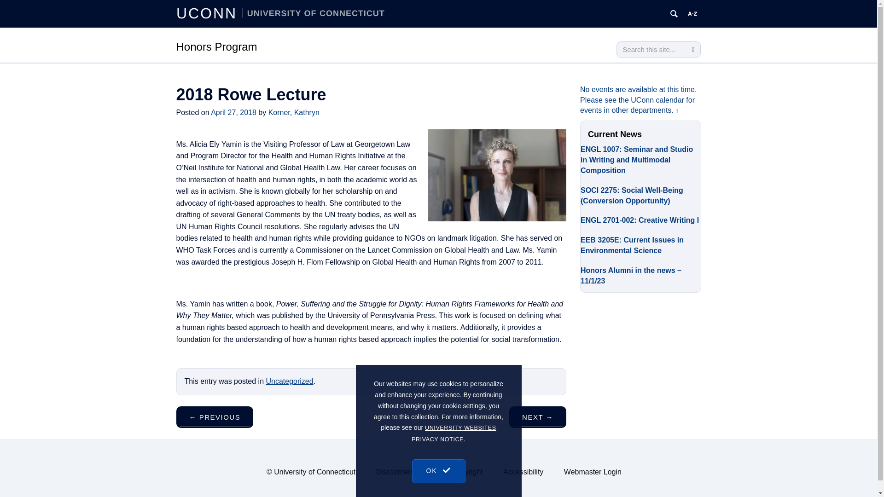 This screenshot has height=497, width=884. I want to click on Korner, Kathryn, so click(294, 112).